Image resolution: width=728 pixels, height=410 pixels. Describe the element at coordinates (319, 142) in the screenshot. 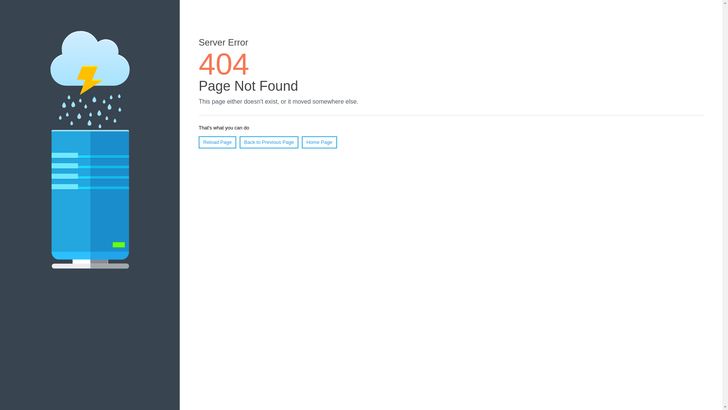

I see `Home Page` at that location.